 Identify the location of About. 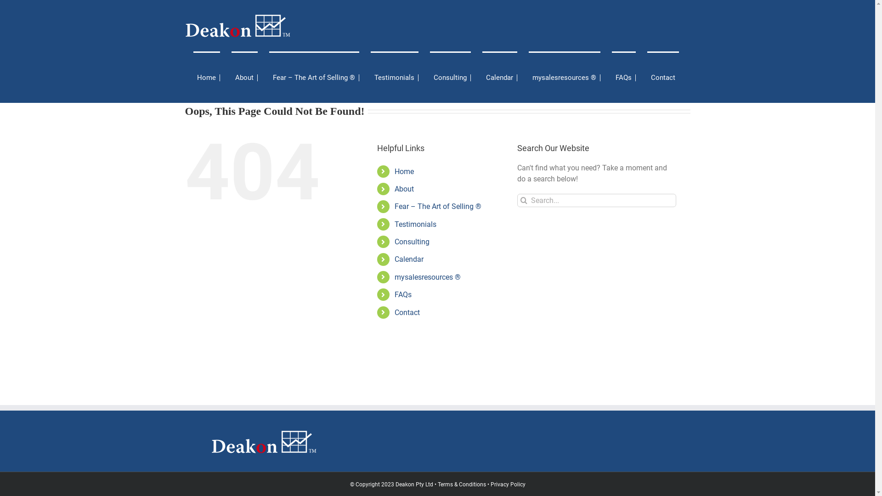
(404, 189).